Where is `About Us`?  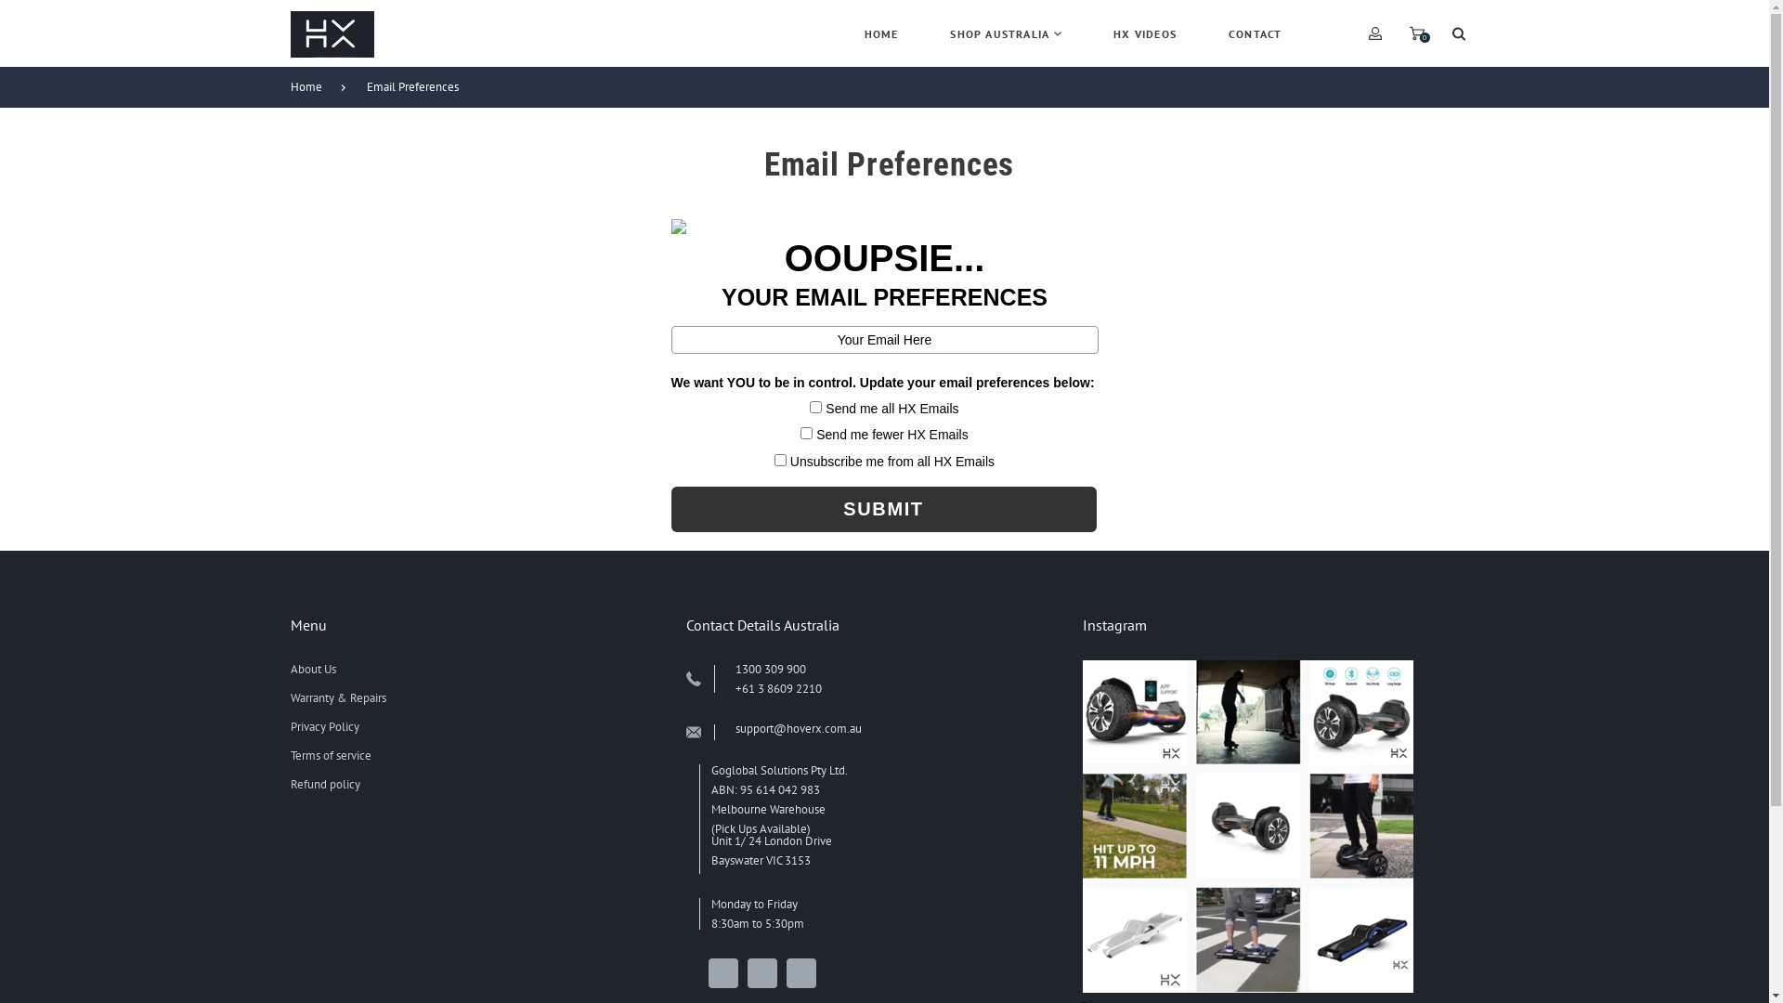
About Us is located at coordinates (312, 669).